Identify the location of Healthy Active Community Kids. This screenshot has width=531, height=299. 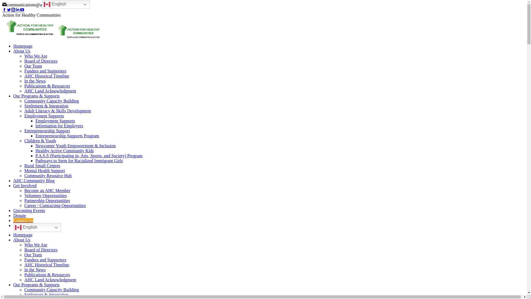
(65, 151).